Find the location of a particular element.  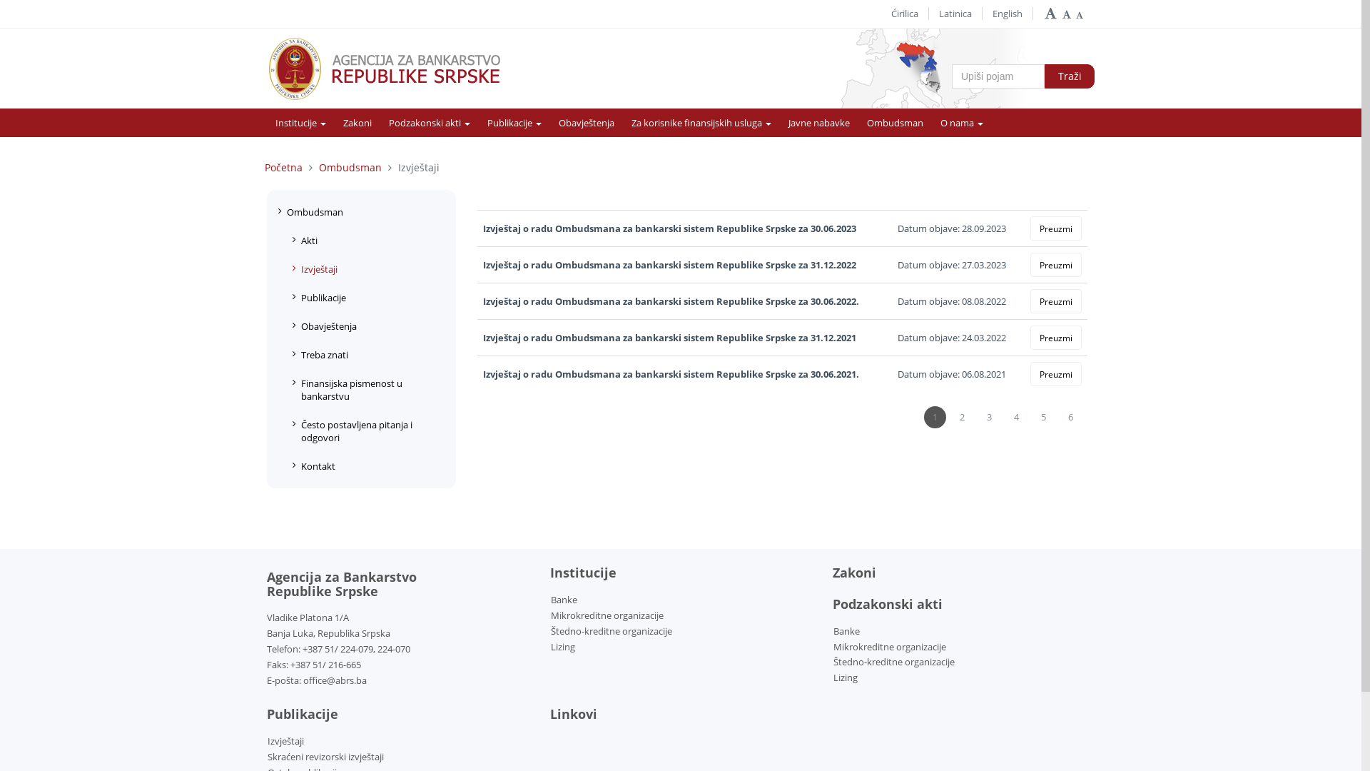

Preuzmi is located at coordinates (1056, 374).